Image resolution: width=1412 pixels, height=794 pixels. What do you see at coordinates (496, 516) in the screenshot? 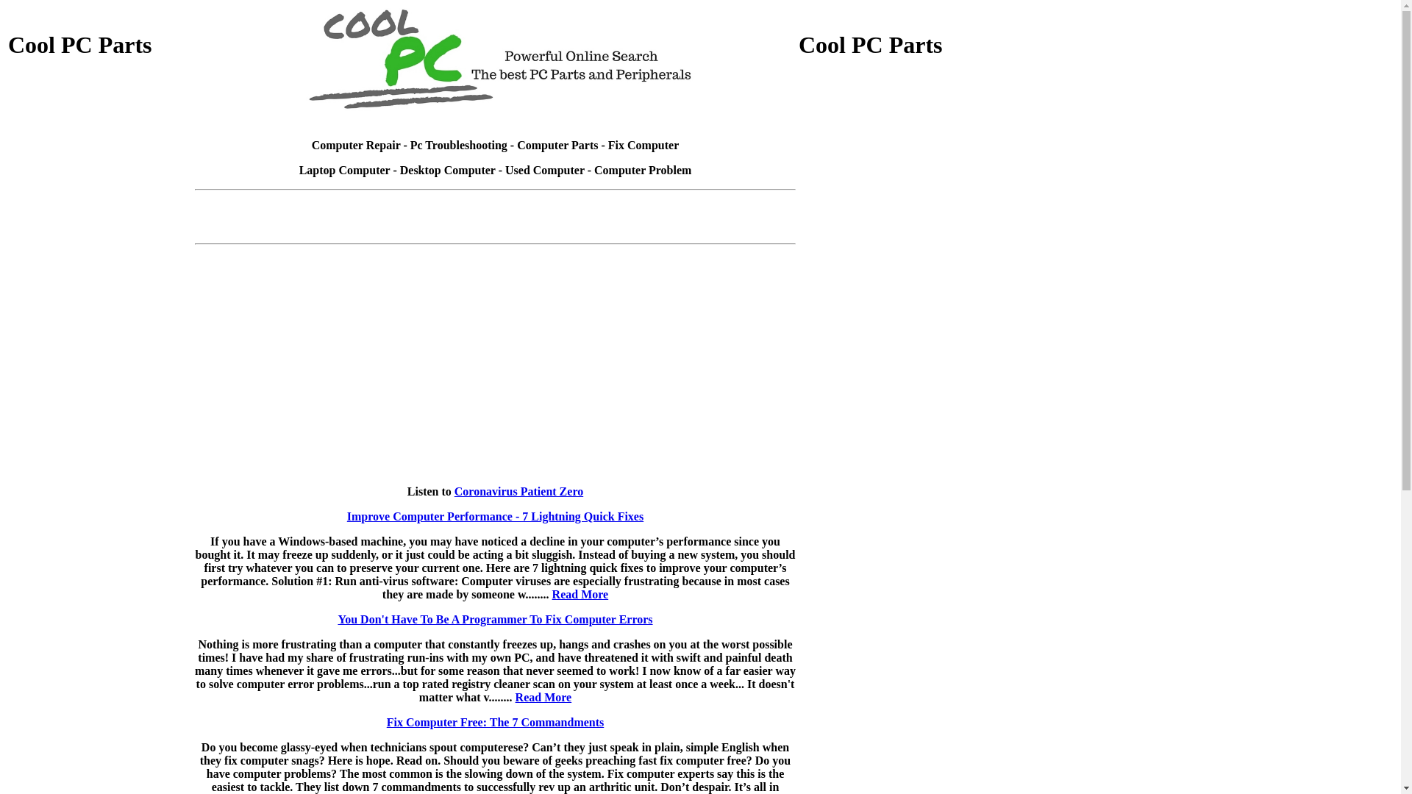
I see `Improve Computer Performance - 7 Lightning Quick Fixes` at bounding box center [496, 516].